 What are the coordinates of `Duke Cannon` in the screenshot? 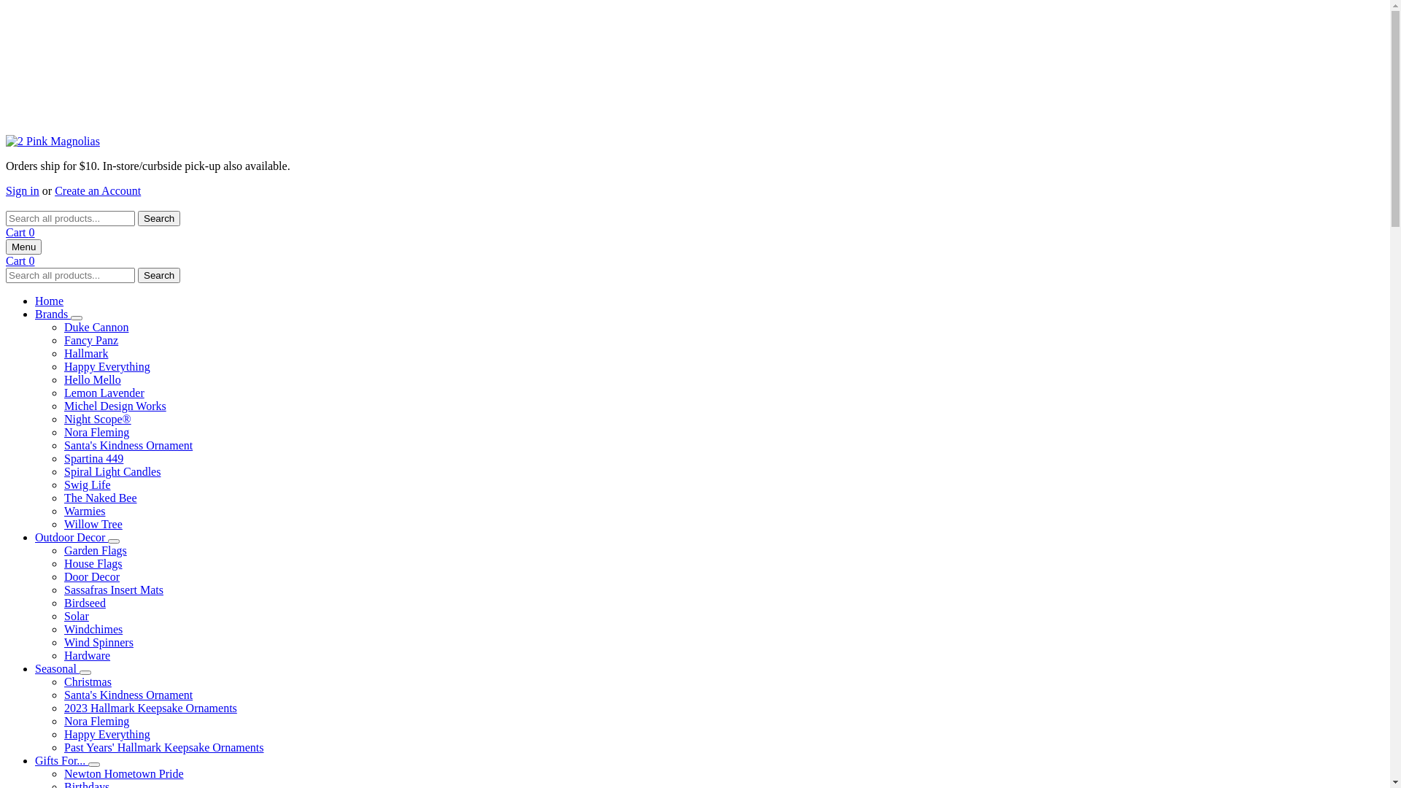 It's located at (96, 327).